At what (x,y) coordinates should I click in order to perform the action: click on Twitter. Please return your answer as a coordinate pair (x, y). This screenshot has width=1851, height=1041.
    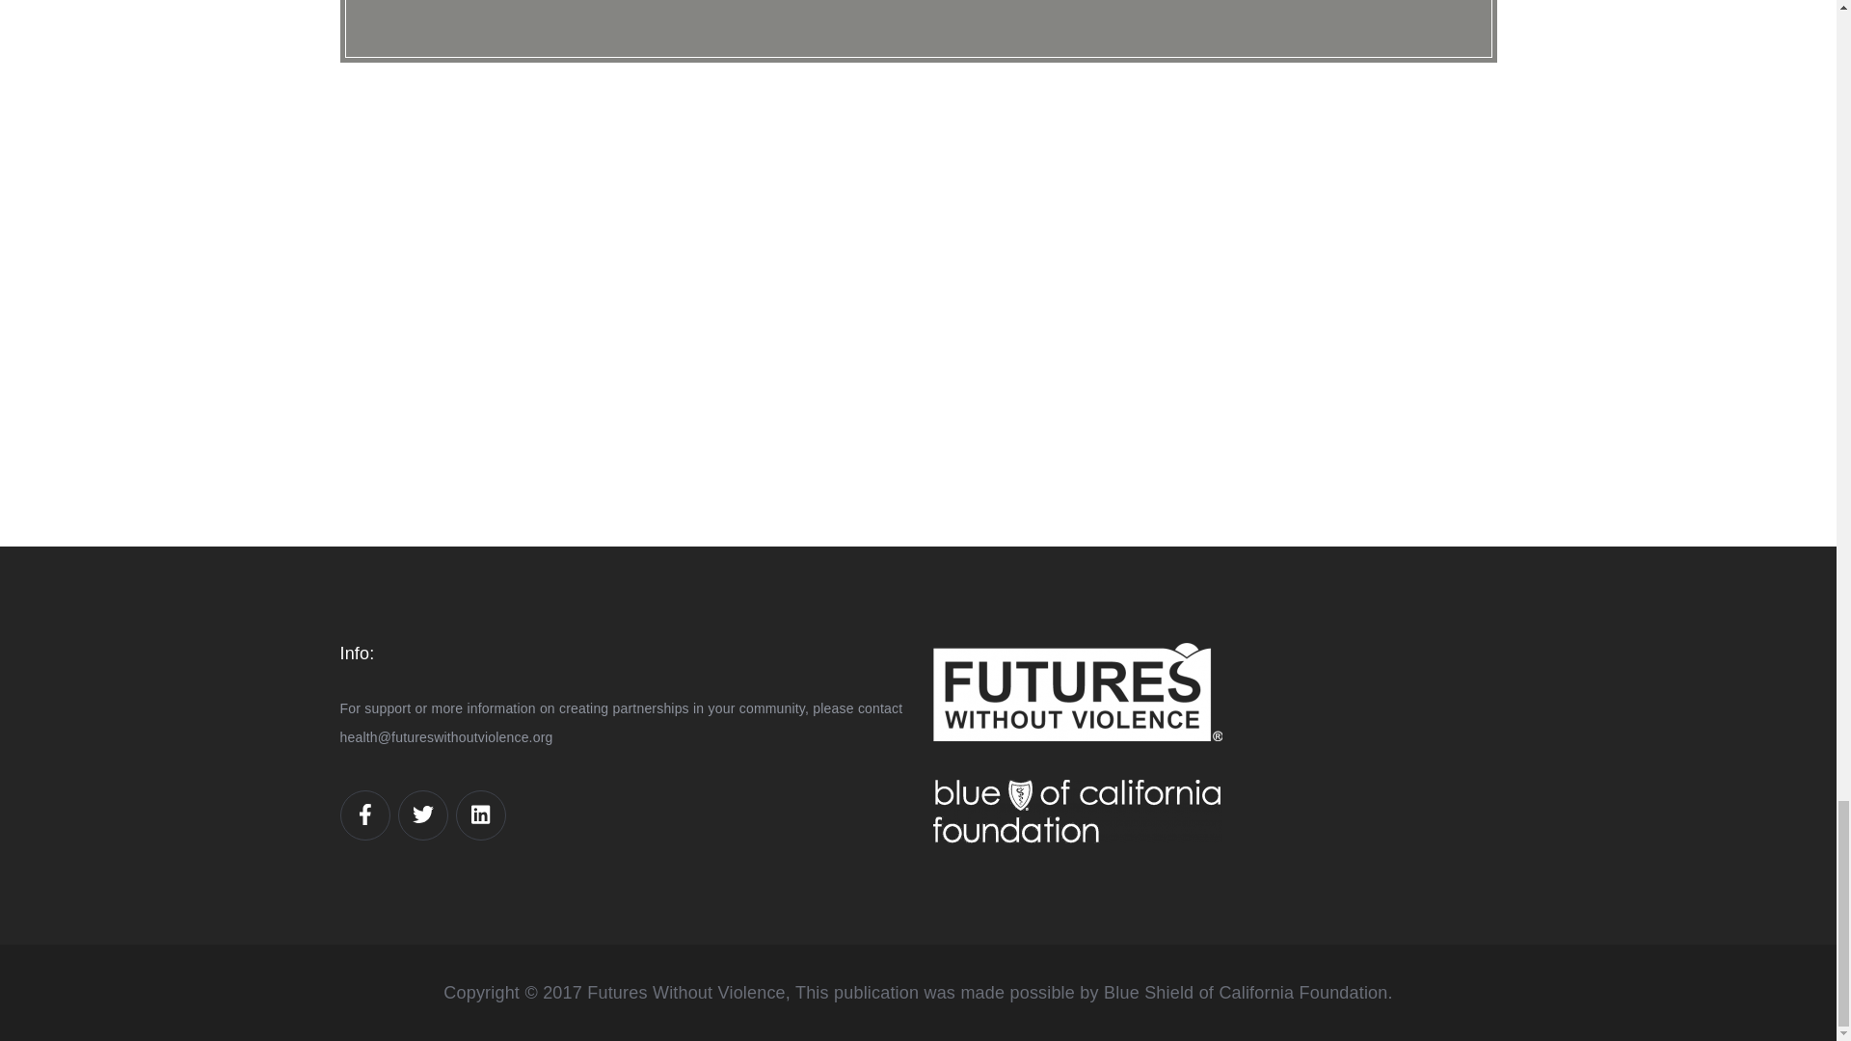
    Looking at the image, I should click on (423, 814).